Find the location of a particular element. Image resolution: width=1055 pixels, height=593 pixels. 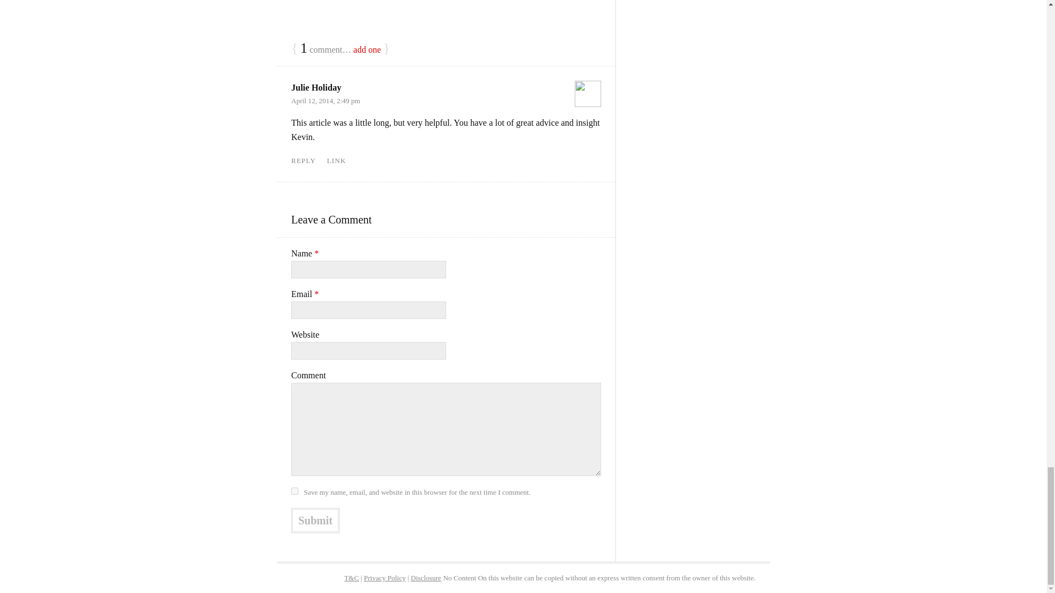

Submit is located at coordinates (315, 520).